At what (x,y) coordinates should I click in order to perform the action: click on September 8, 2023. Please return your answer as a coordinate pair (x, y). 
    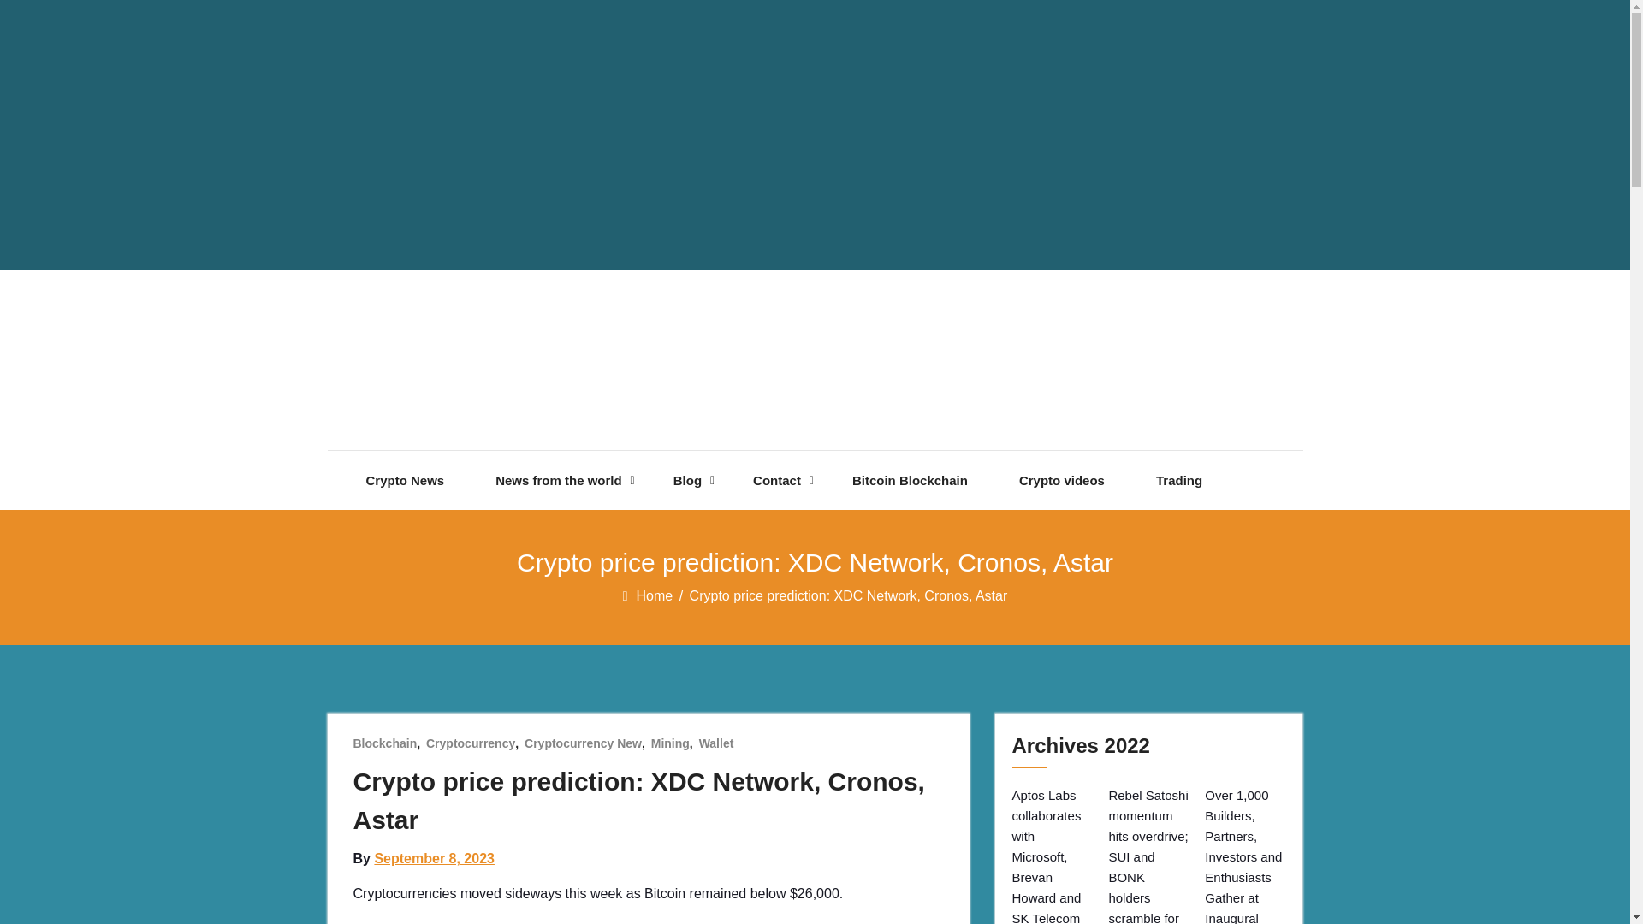
    Looking at the image, I should click on (434, 857).